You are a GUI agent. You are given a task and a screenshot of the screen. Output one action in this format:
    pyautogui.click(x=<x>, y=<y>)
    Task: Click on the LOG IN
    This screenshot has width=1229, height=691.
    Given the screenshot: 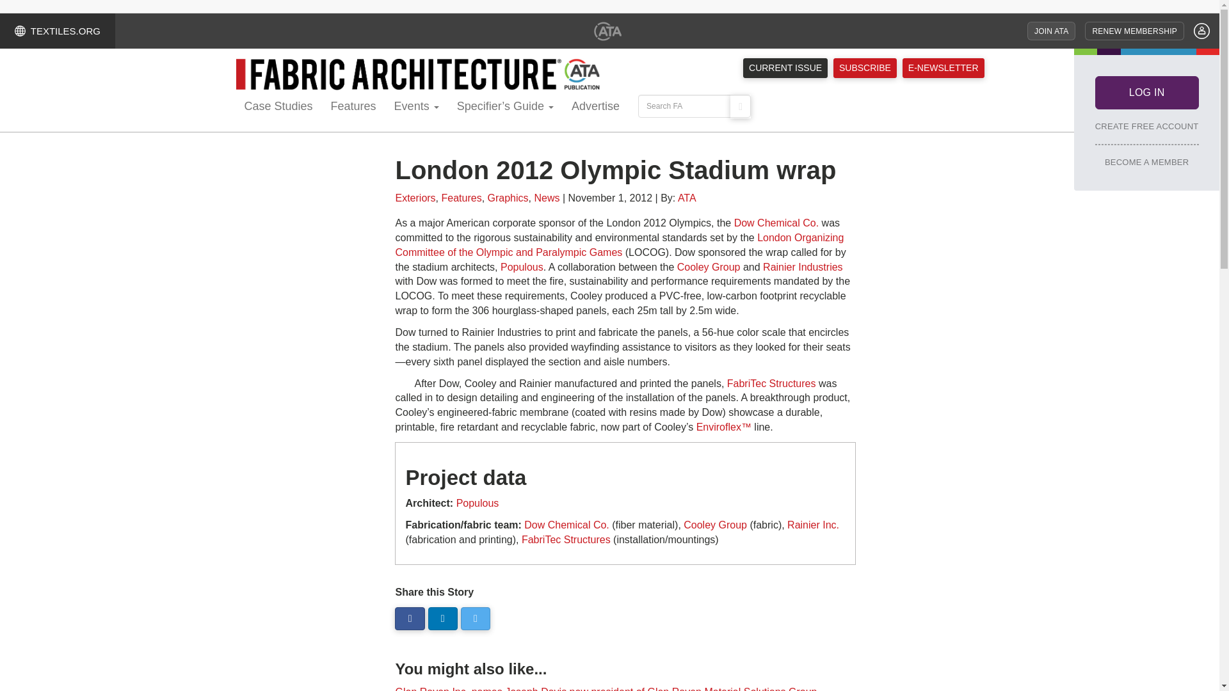 What is the action you would take?
    pyautogui.click(x=1147, y=91)
    